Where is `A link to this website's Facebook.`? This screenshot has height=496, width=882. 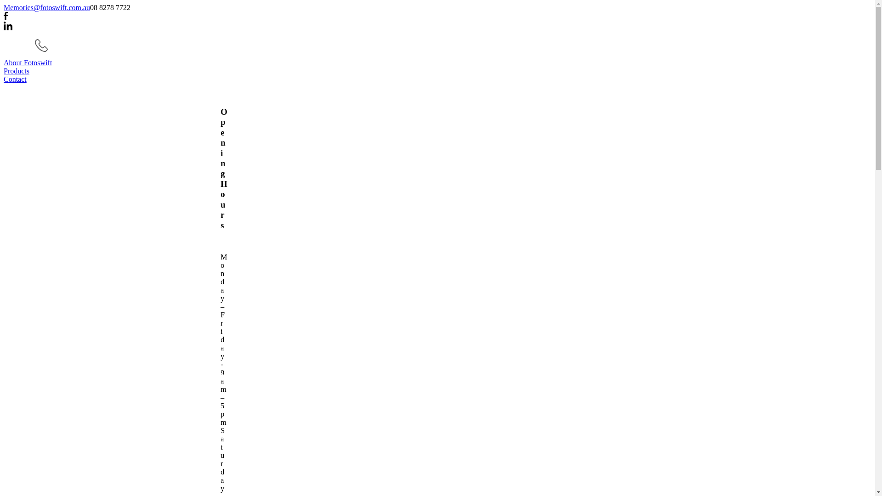
A link to this website's Facebook. is located at coordinates (6, 17).